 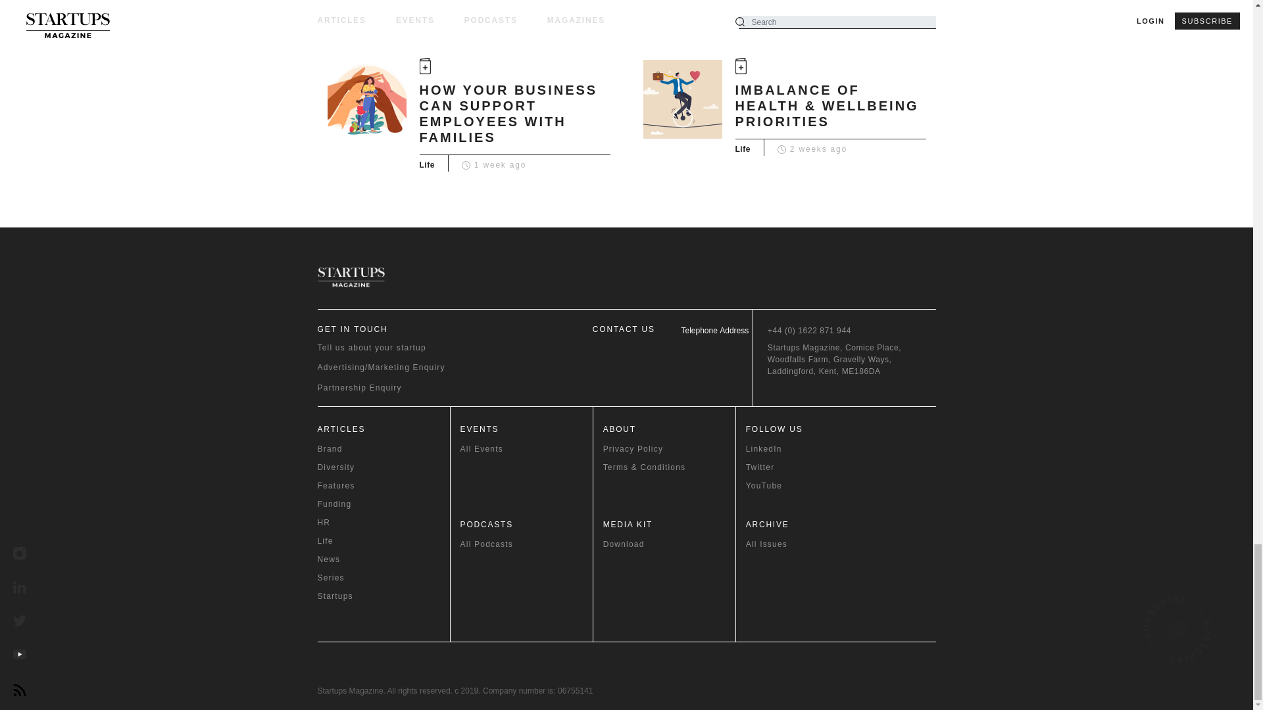 What do you see at coordinates (383, 467) in the screenshot?
I see `Diversity` at bounding box center [383, 467].